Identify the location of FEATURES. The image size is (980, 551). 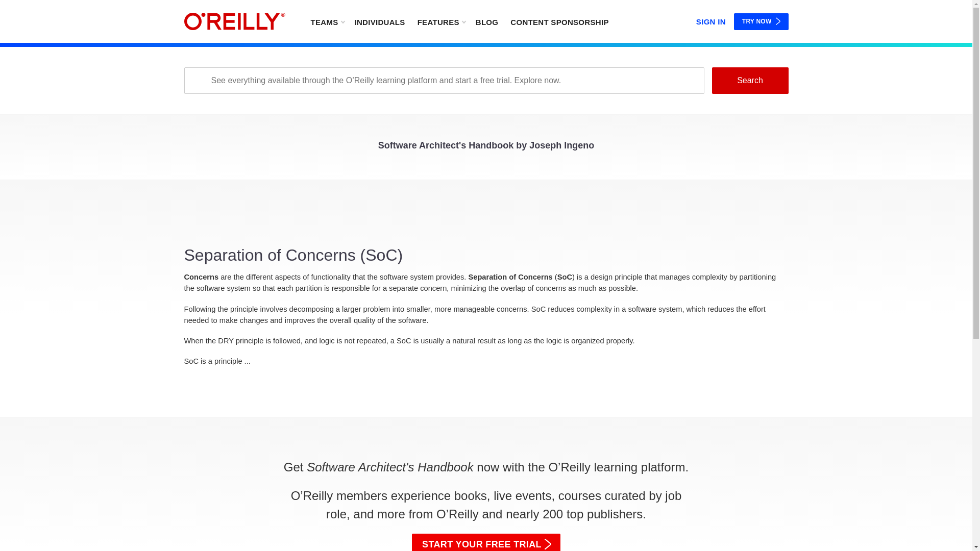
(441, 21).